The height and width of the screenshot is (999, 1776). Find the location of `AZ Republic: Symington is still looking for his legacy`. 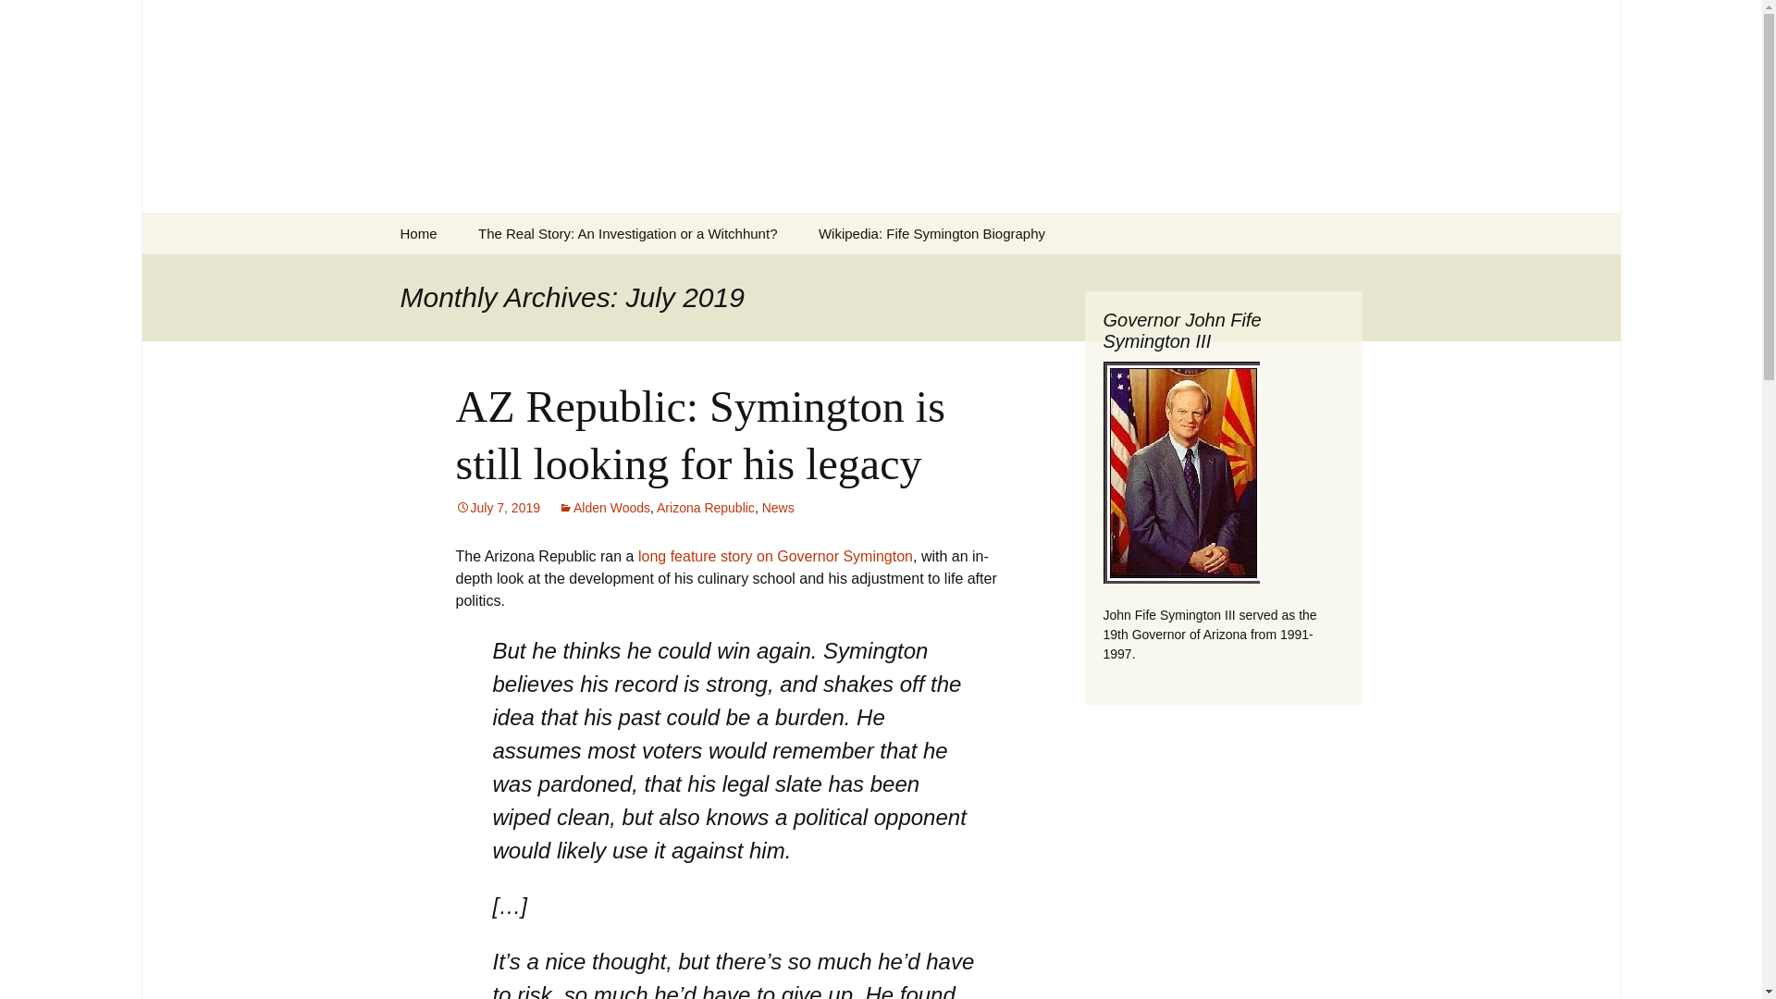

AZ Republic: Symington is still looking for his legacy is located at coordinates (699, 435).